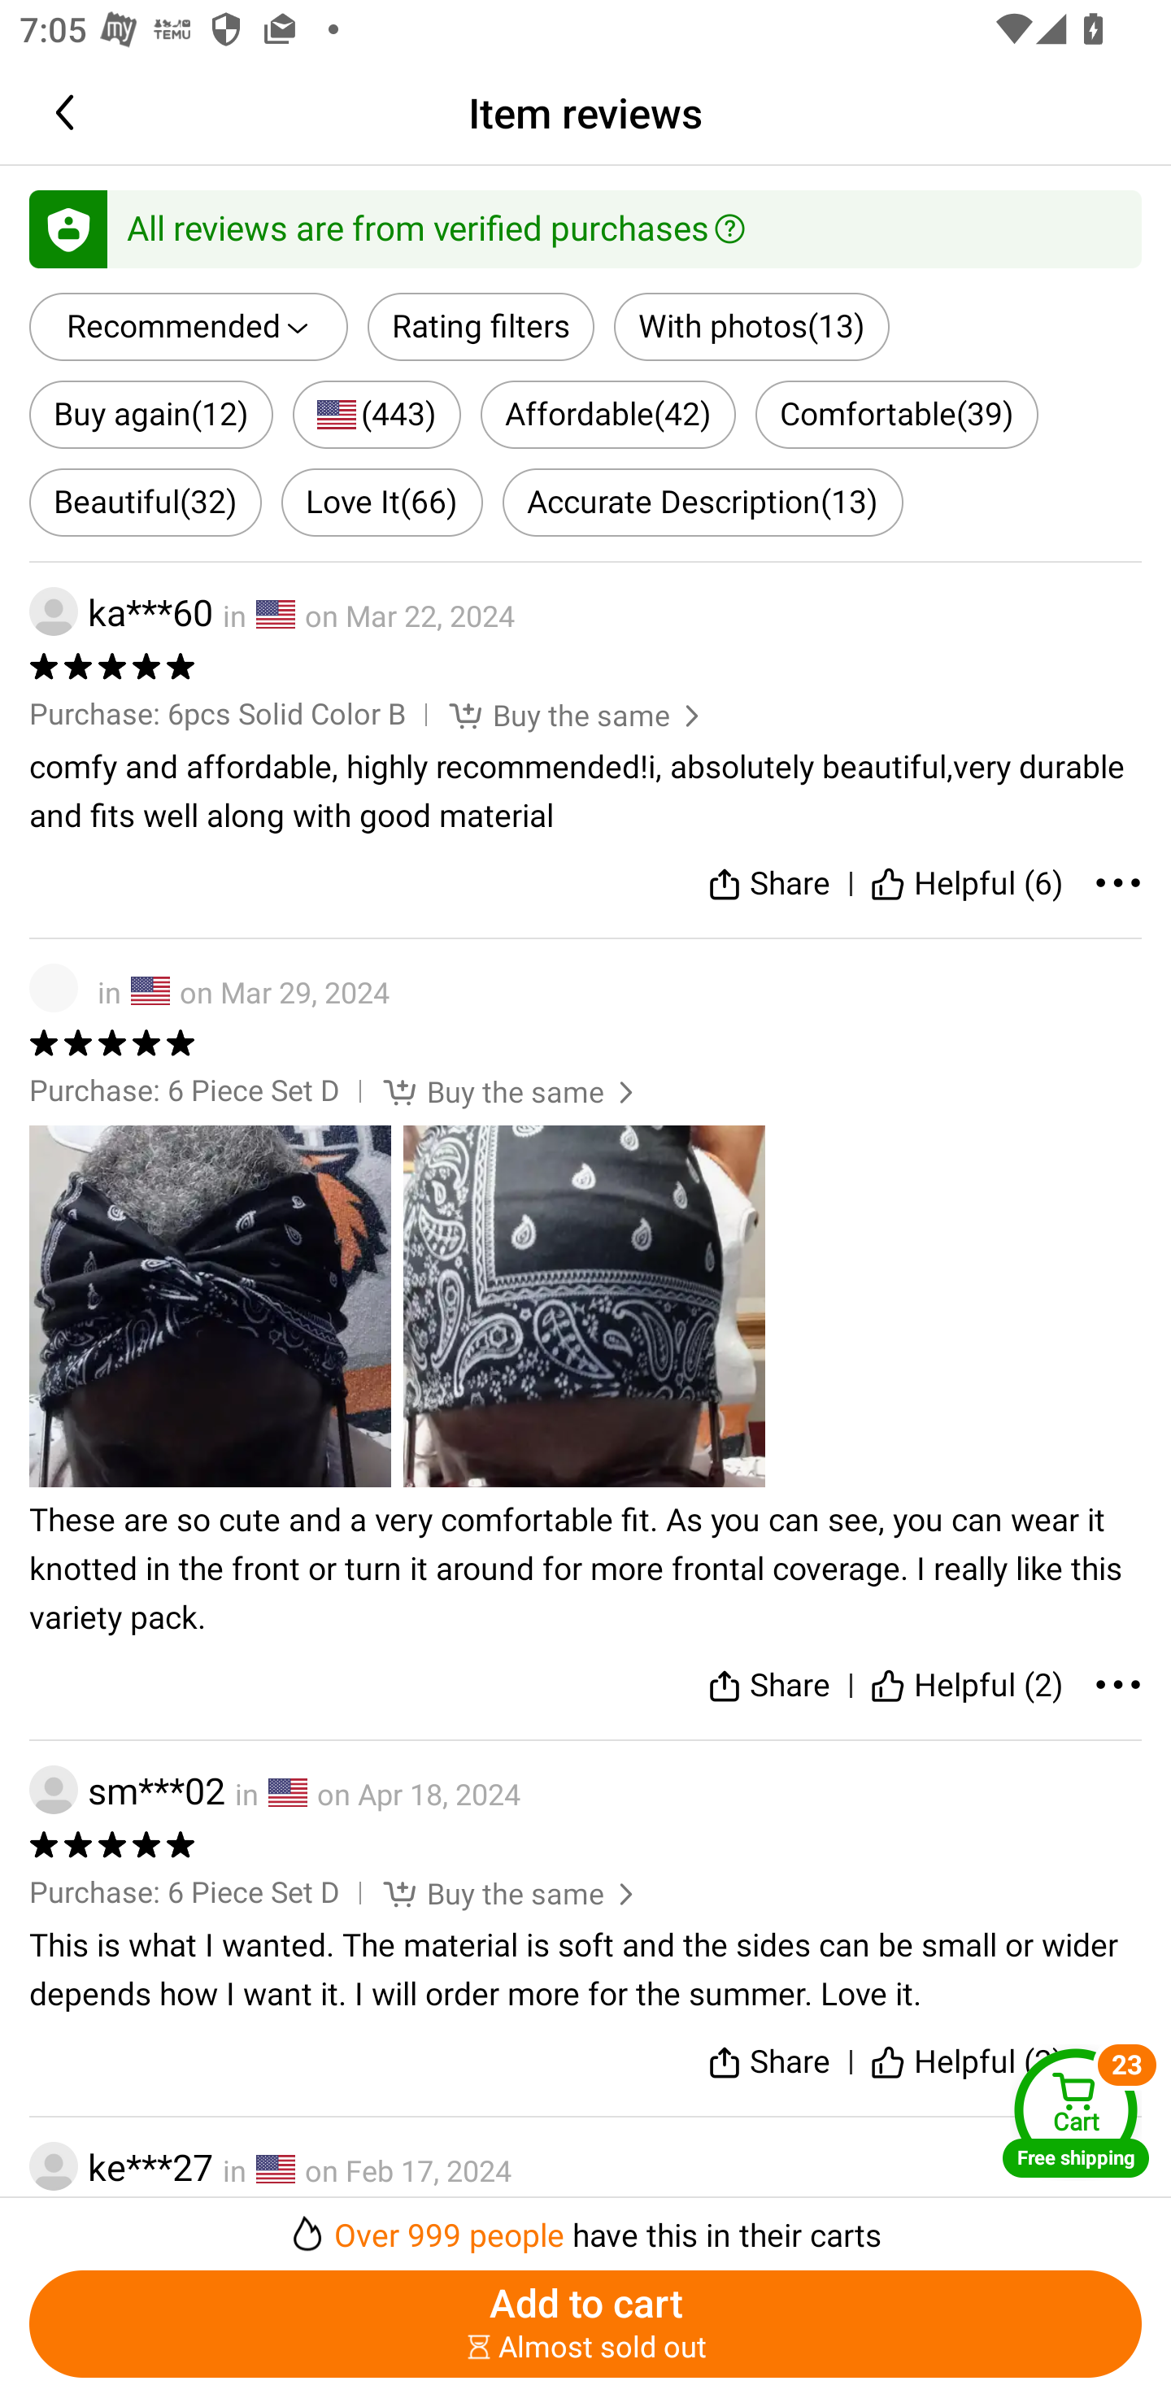 Image resolution: width=1171 pixels, height=2407 pixels. I want to click on (443), so click(377, 413).